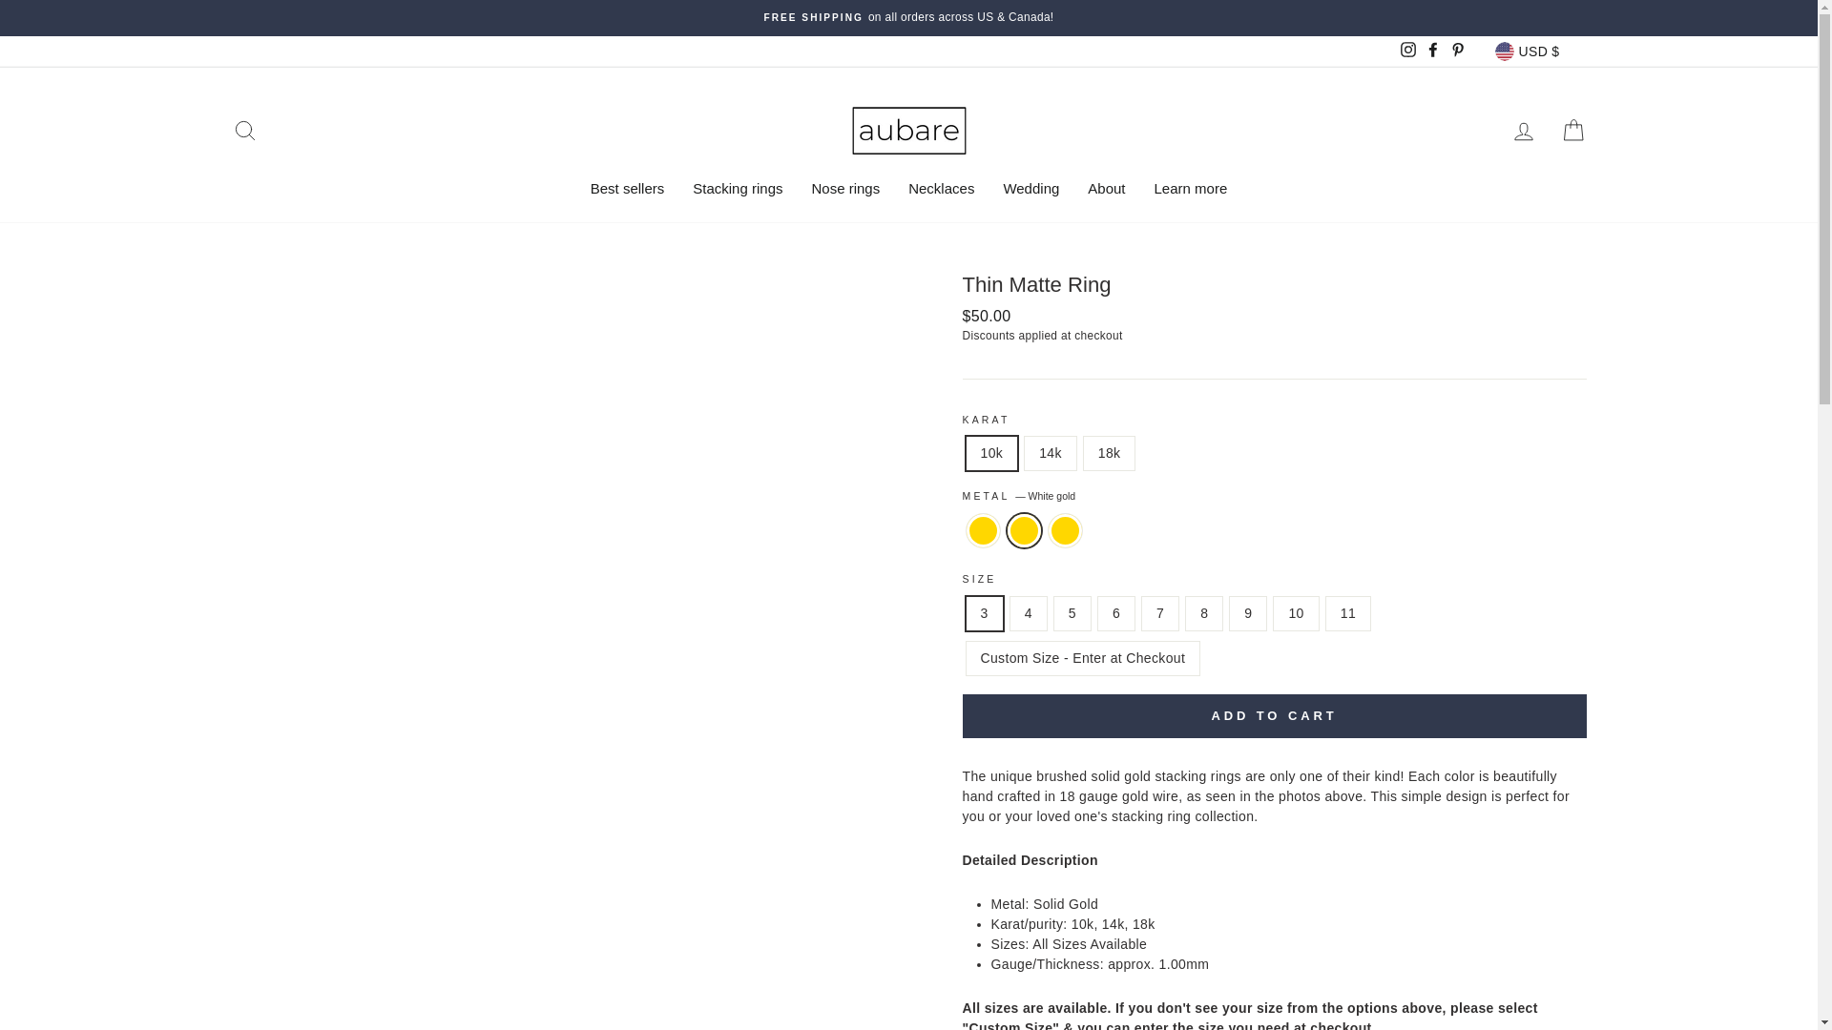  What do you see at coordinates (628, 188) in the screenshot?
I see `Best sellers` at bounding box center [628, 188].